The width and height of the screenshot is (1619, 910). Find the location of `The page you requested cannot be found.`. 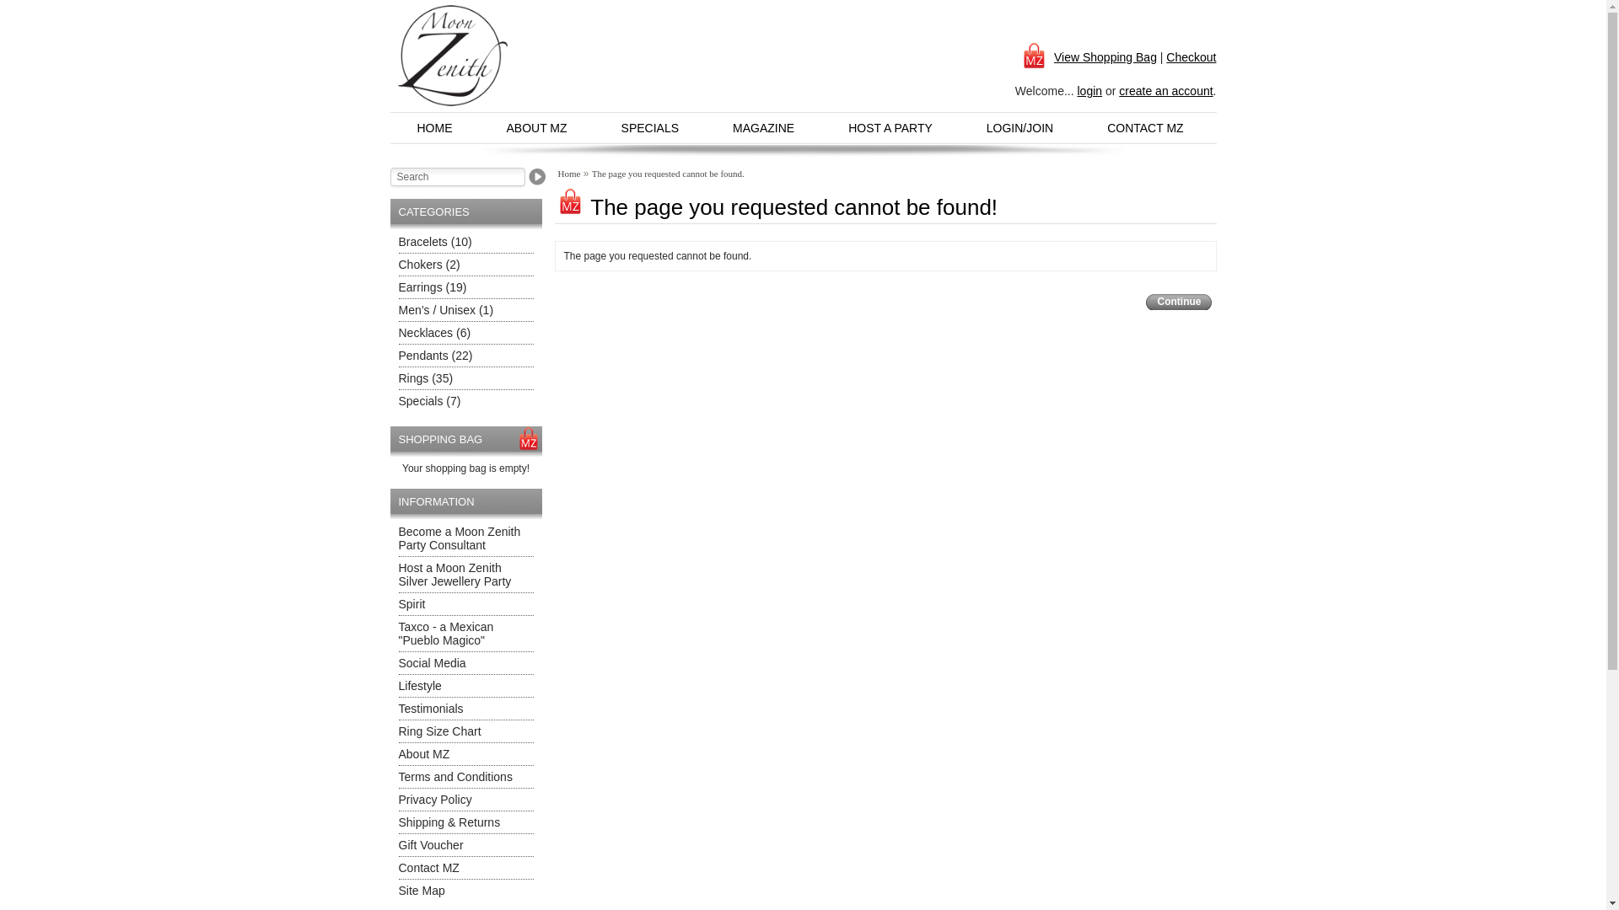

The page you requested cannot be found. is located at coordinates (668, 174).